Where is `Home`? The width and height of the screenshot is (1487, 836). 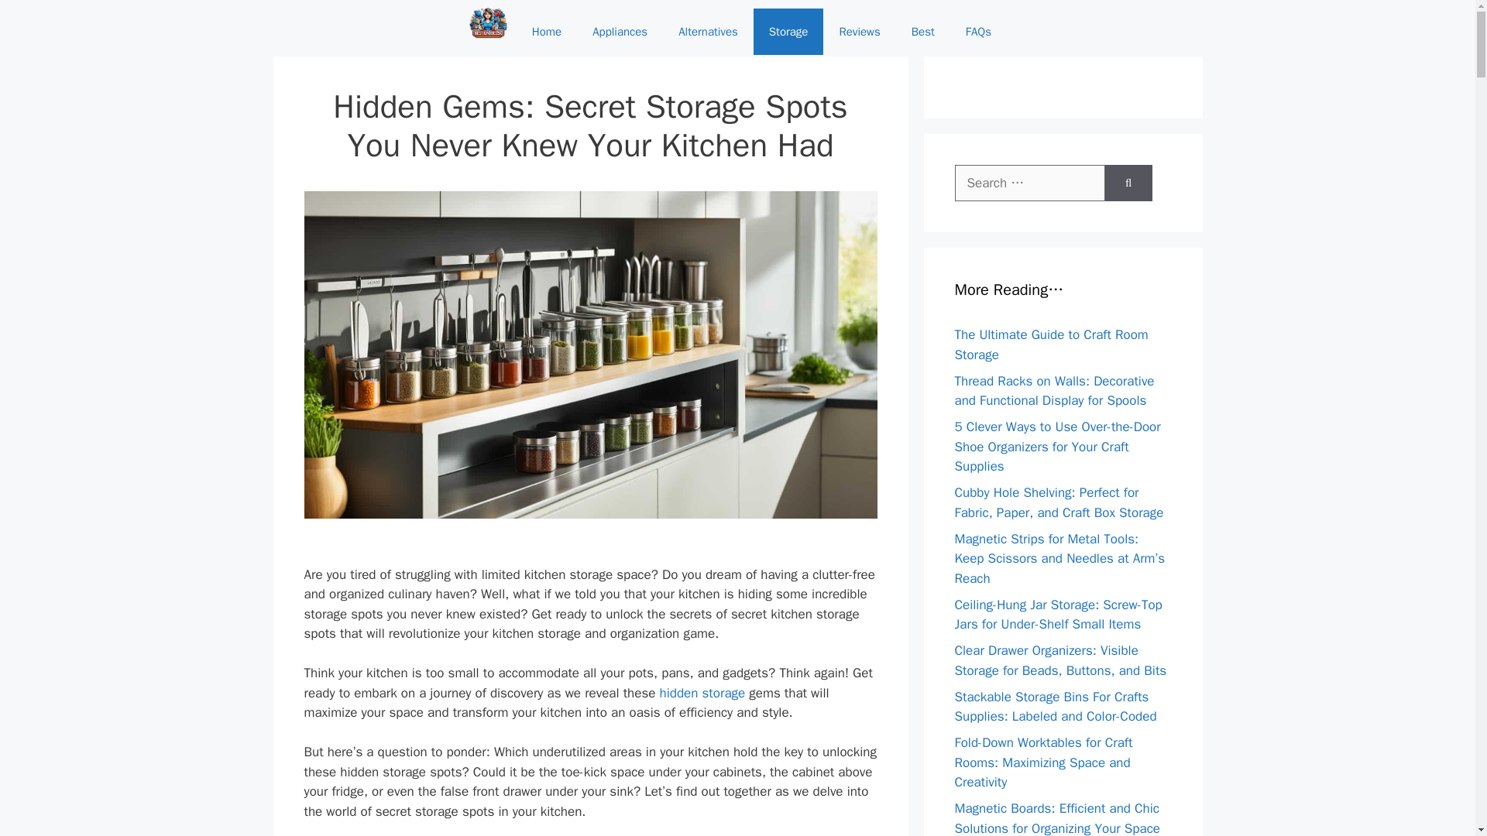
Home is located at coordinates (546, 31).